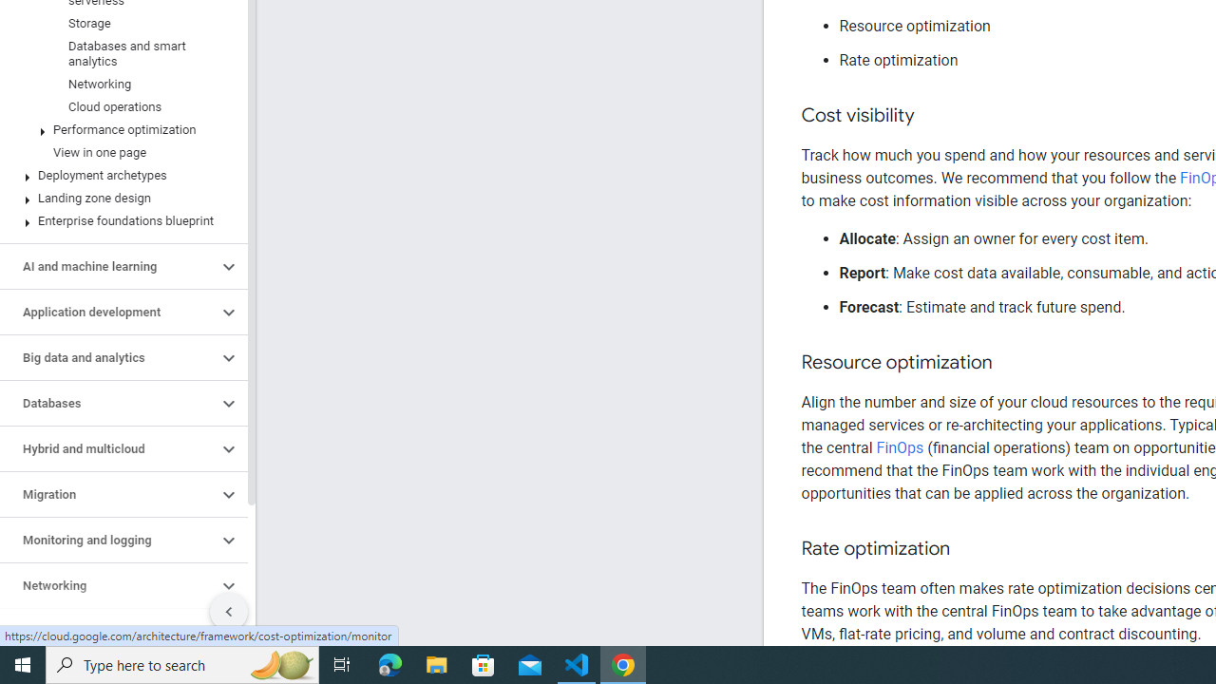  Describe the element at coordinates (899, 447) in the screenshot. I see `FinOps` at that location.